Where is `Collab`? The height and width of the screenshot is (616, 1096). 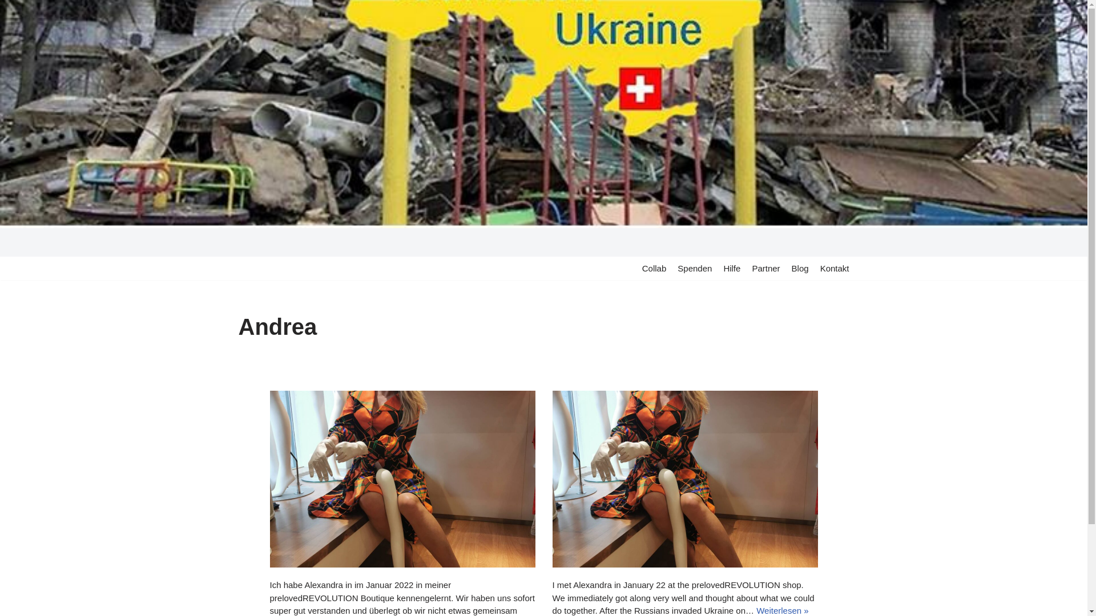
Collab is located at coordinates (654, 268).